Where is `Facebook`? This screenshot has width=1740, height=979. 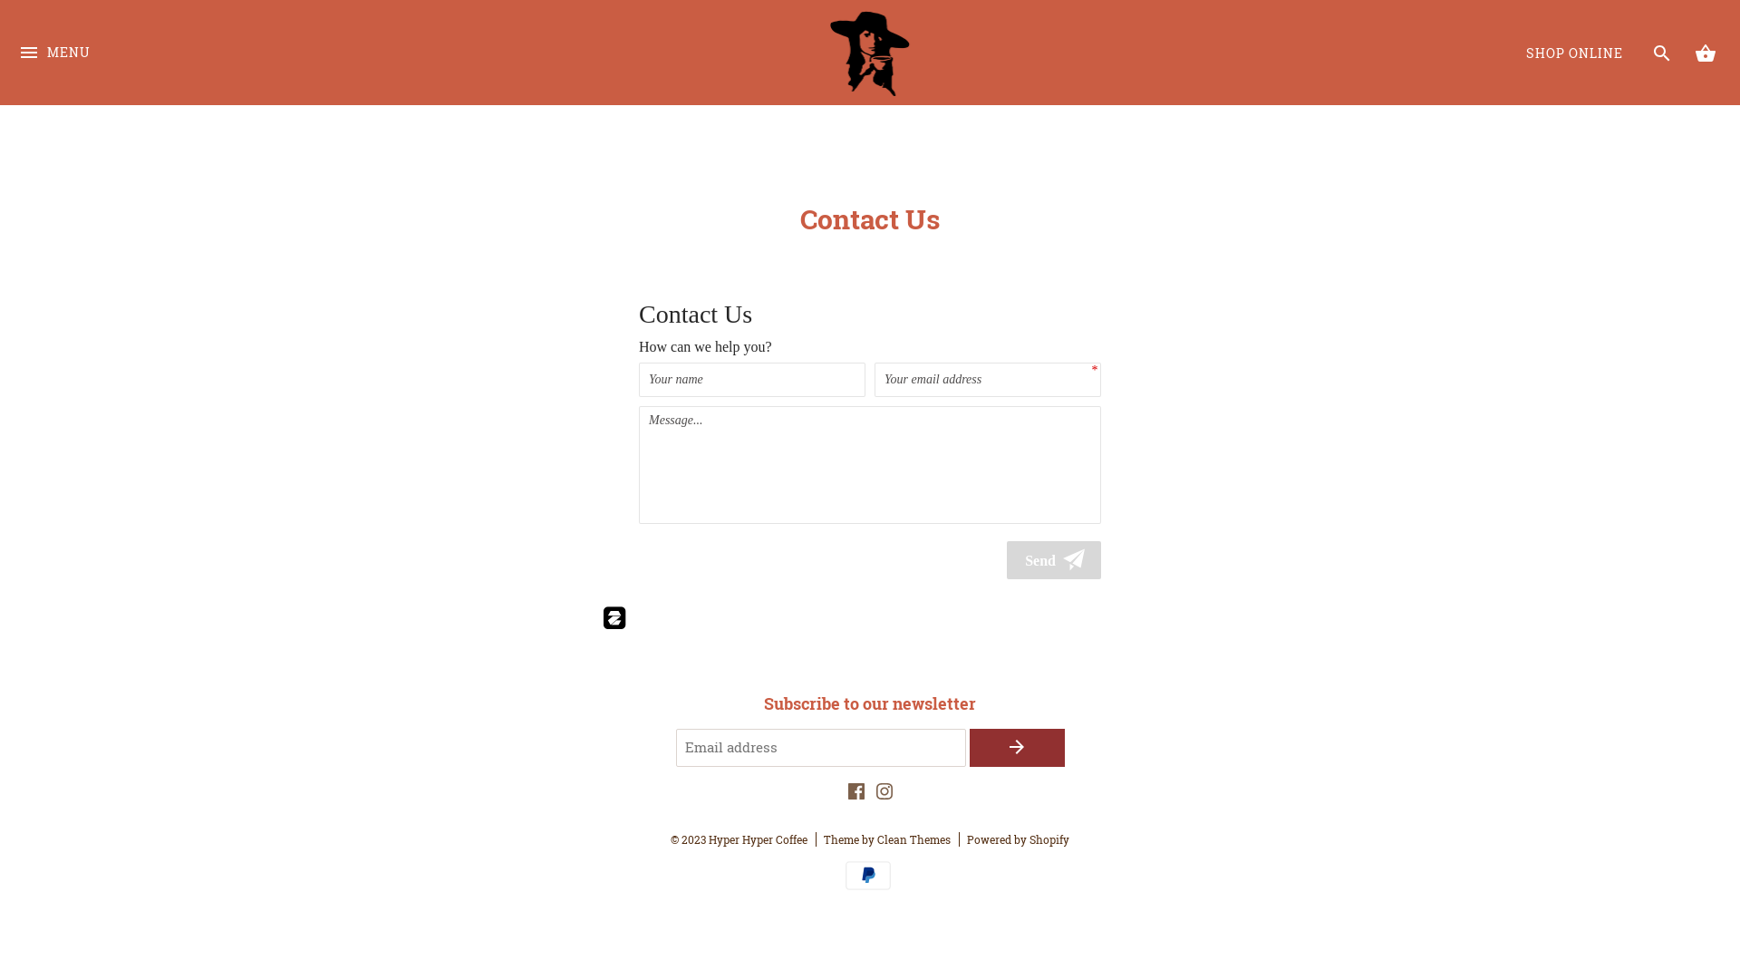
Facebook is located at coordinates (856, 795).